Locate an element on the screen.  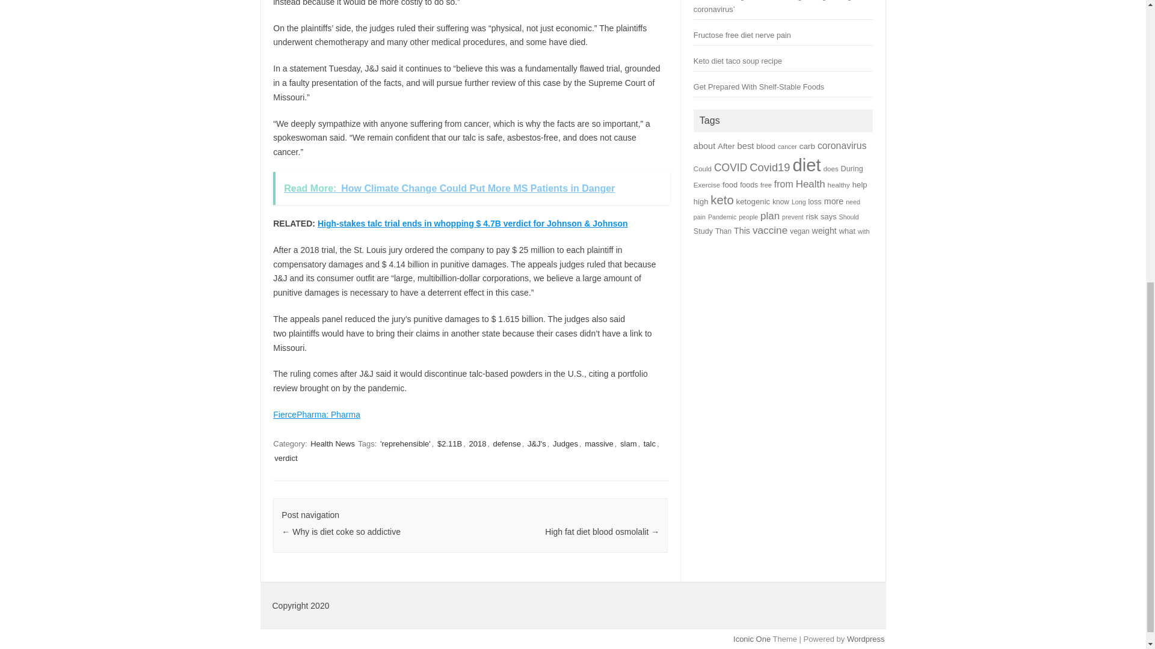
talc is located at coordinates (650, 443).